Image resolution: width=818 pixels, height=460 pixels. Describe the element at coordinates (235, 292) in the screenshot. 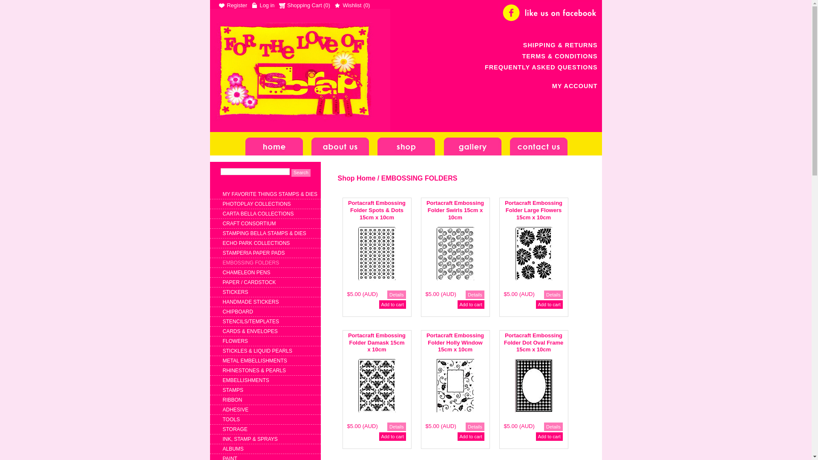

I see `STICKERS` at that location.